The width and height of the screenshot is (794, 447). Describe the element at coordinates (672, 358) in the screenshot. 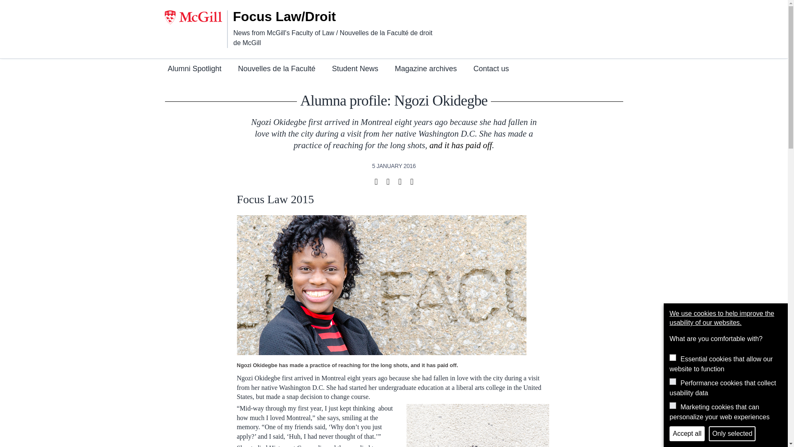

I see `required` at that location.